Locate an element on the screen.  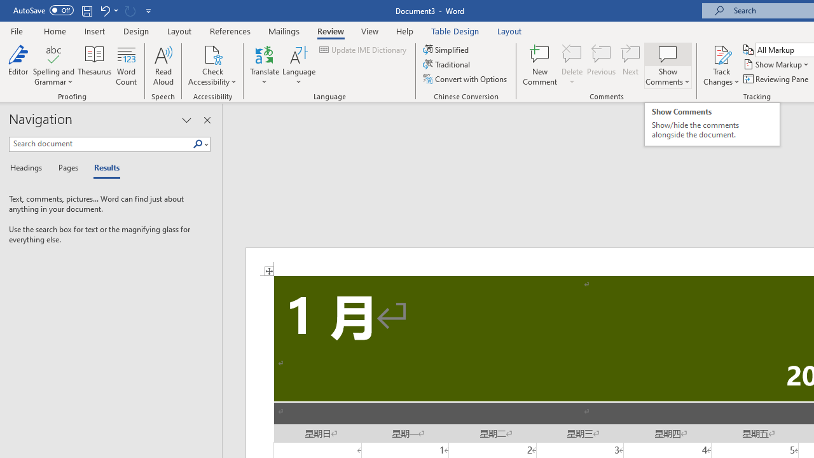
Spelling and Grammar is located at coordinates (53, 65).